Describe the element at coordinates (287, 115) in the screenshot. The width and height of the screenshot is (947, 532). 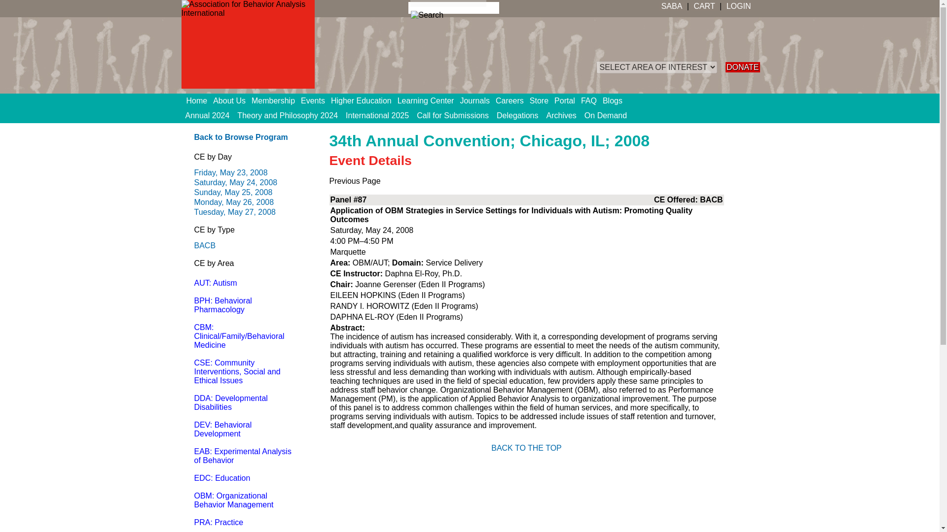
I see `Theory and Philosophy 2024` at that location.